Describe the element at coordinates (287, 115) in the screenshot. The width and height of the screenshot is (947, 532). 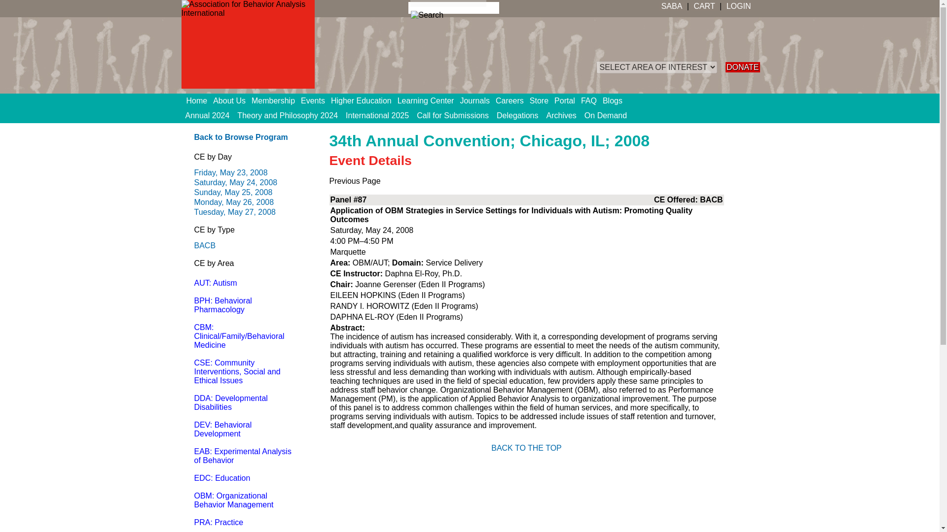
I see `Theory and Philosophy 2024` at that location.